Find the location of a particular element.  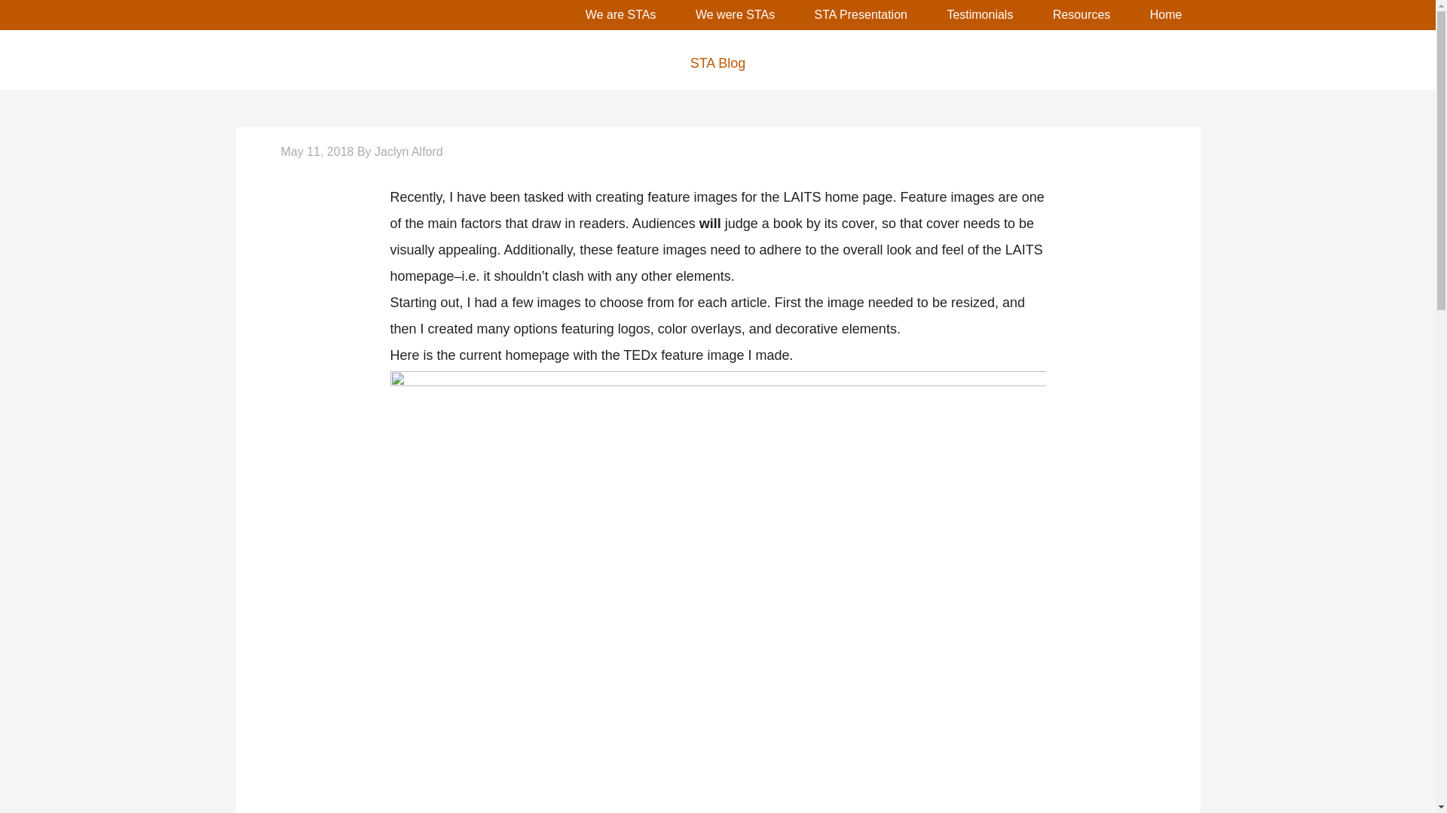

STA Presentation is located at coordinates (861, 15).